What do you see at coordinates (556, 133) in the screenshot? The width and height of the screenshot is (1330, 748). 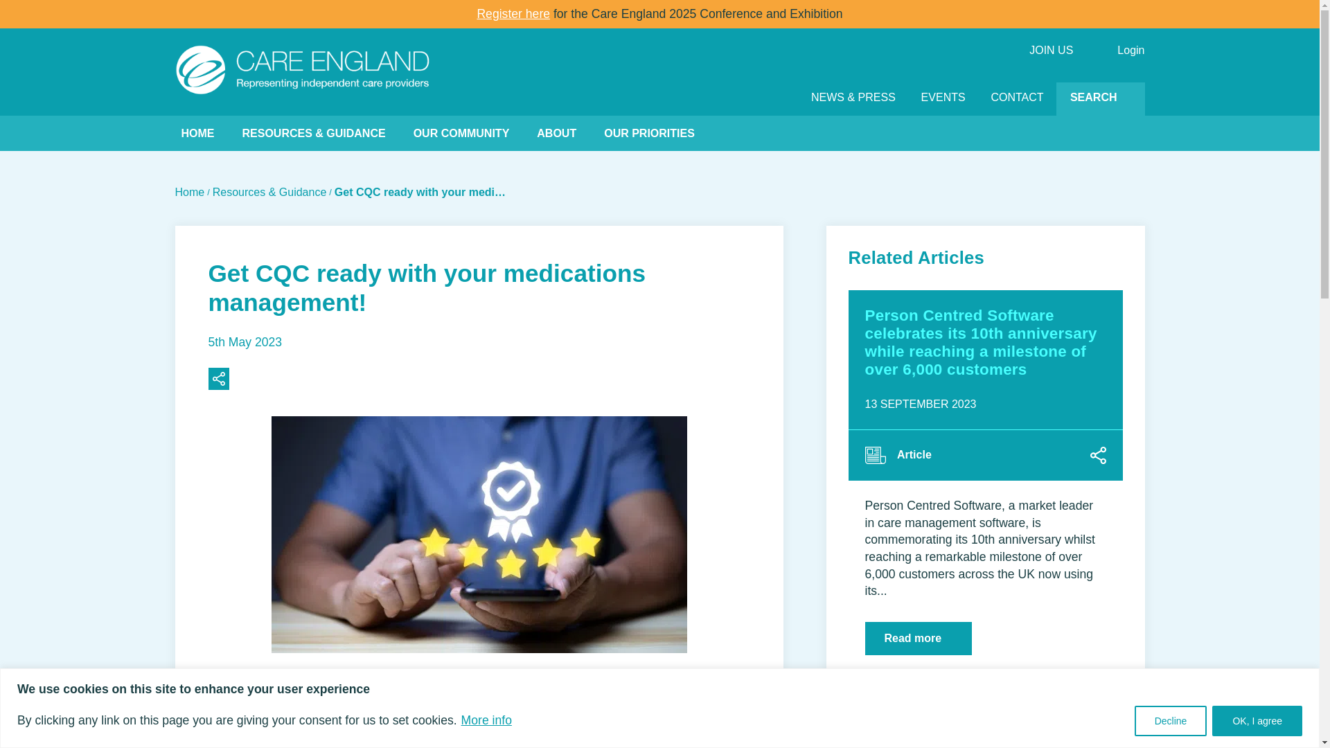 I see `ABOUT` at bounding box center [556, 133].